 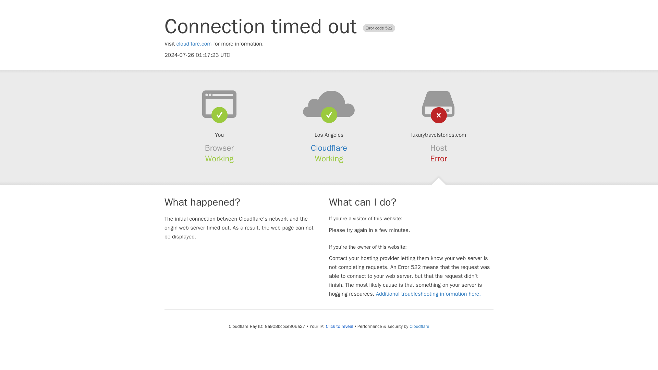 What do you see at coordinates (339, 326) in the screenshot?
I see `Click to reveal` at bounding box center [339, 326].